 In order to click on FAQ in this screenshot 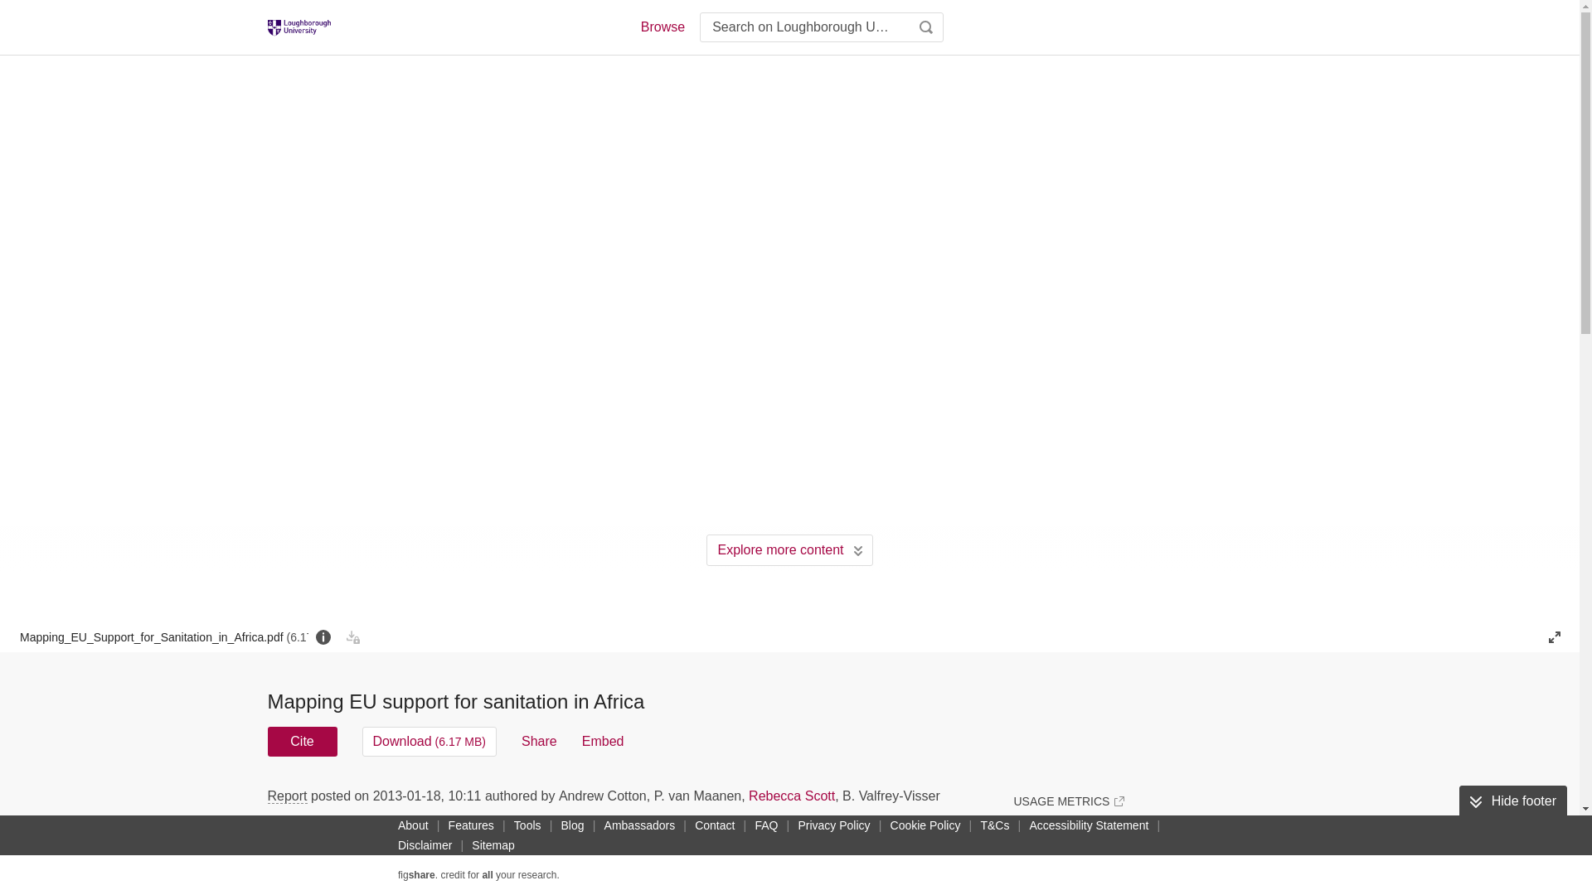, I will do `click(766, 825)`.